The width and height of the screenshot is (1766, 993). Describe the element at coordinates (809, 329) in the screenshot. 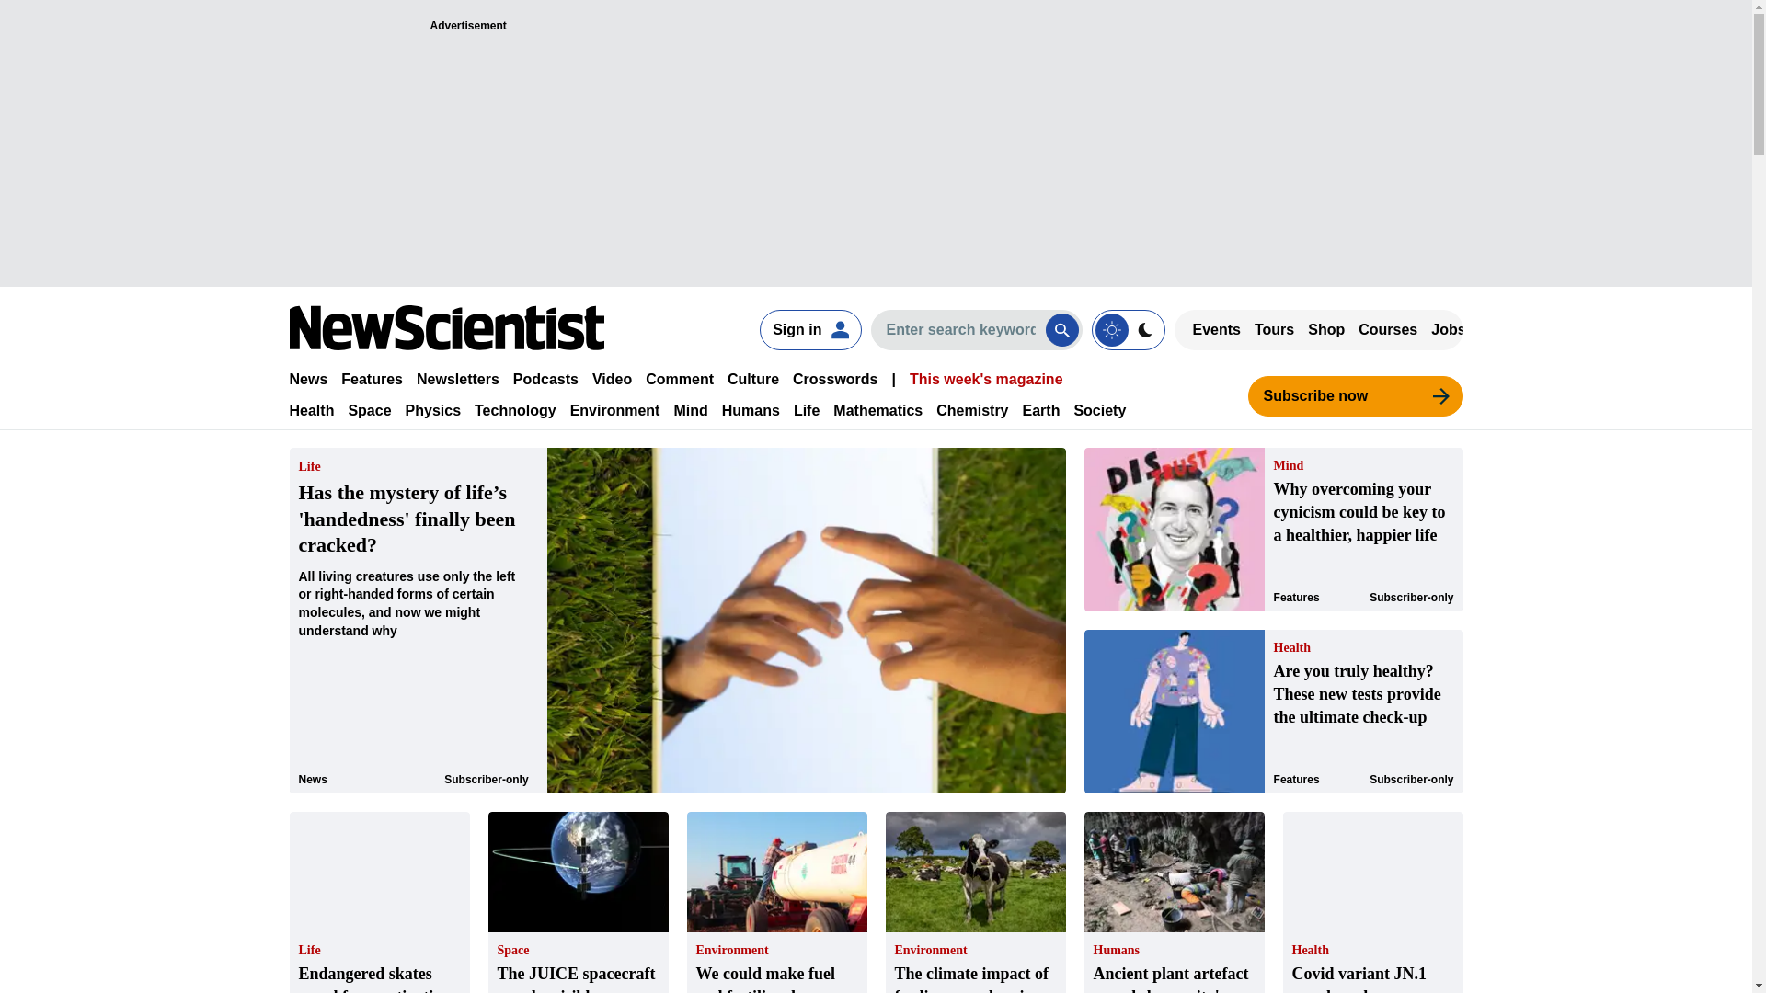

I see `Sign In page link` at that location.